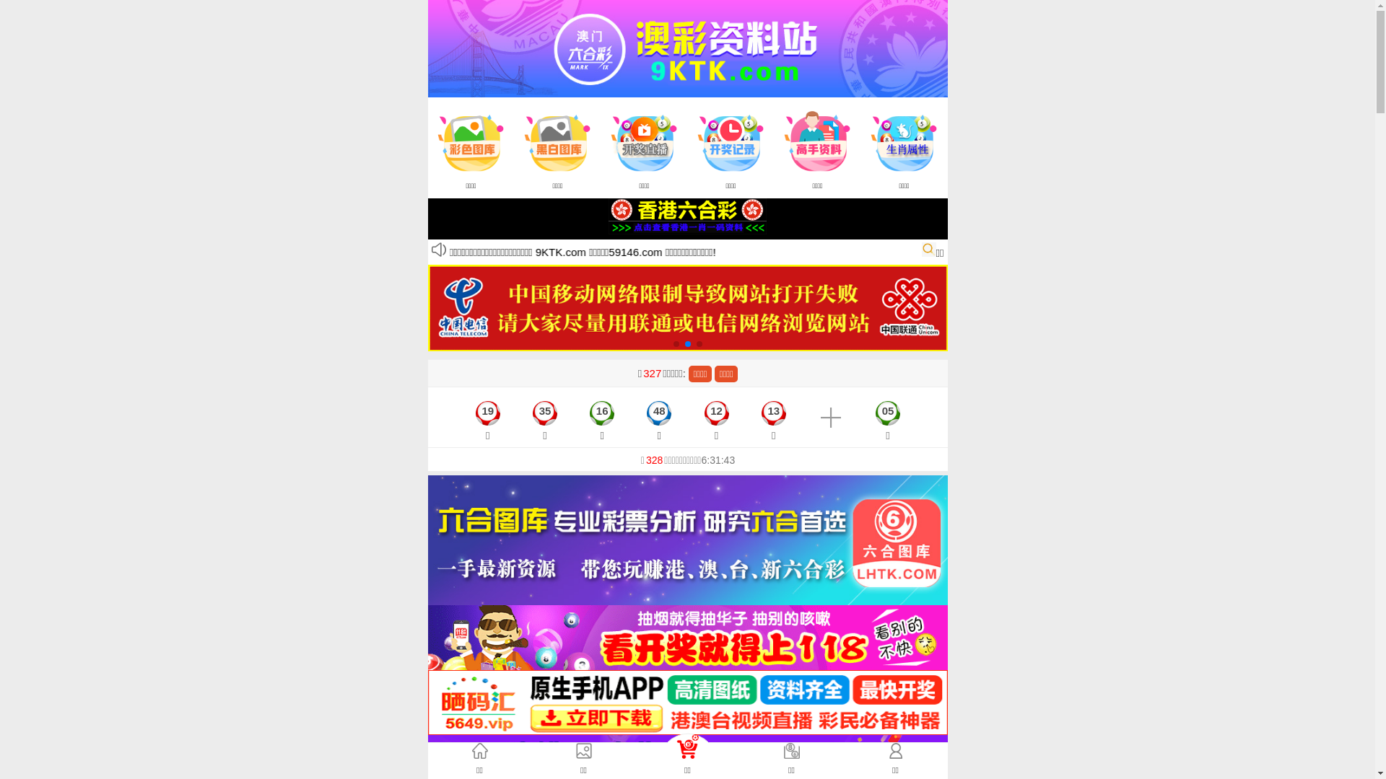 Image resolution: width=1386 pixels, height=779 pixels. I want to click on 5649, so click(687, 701).